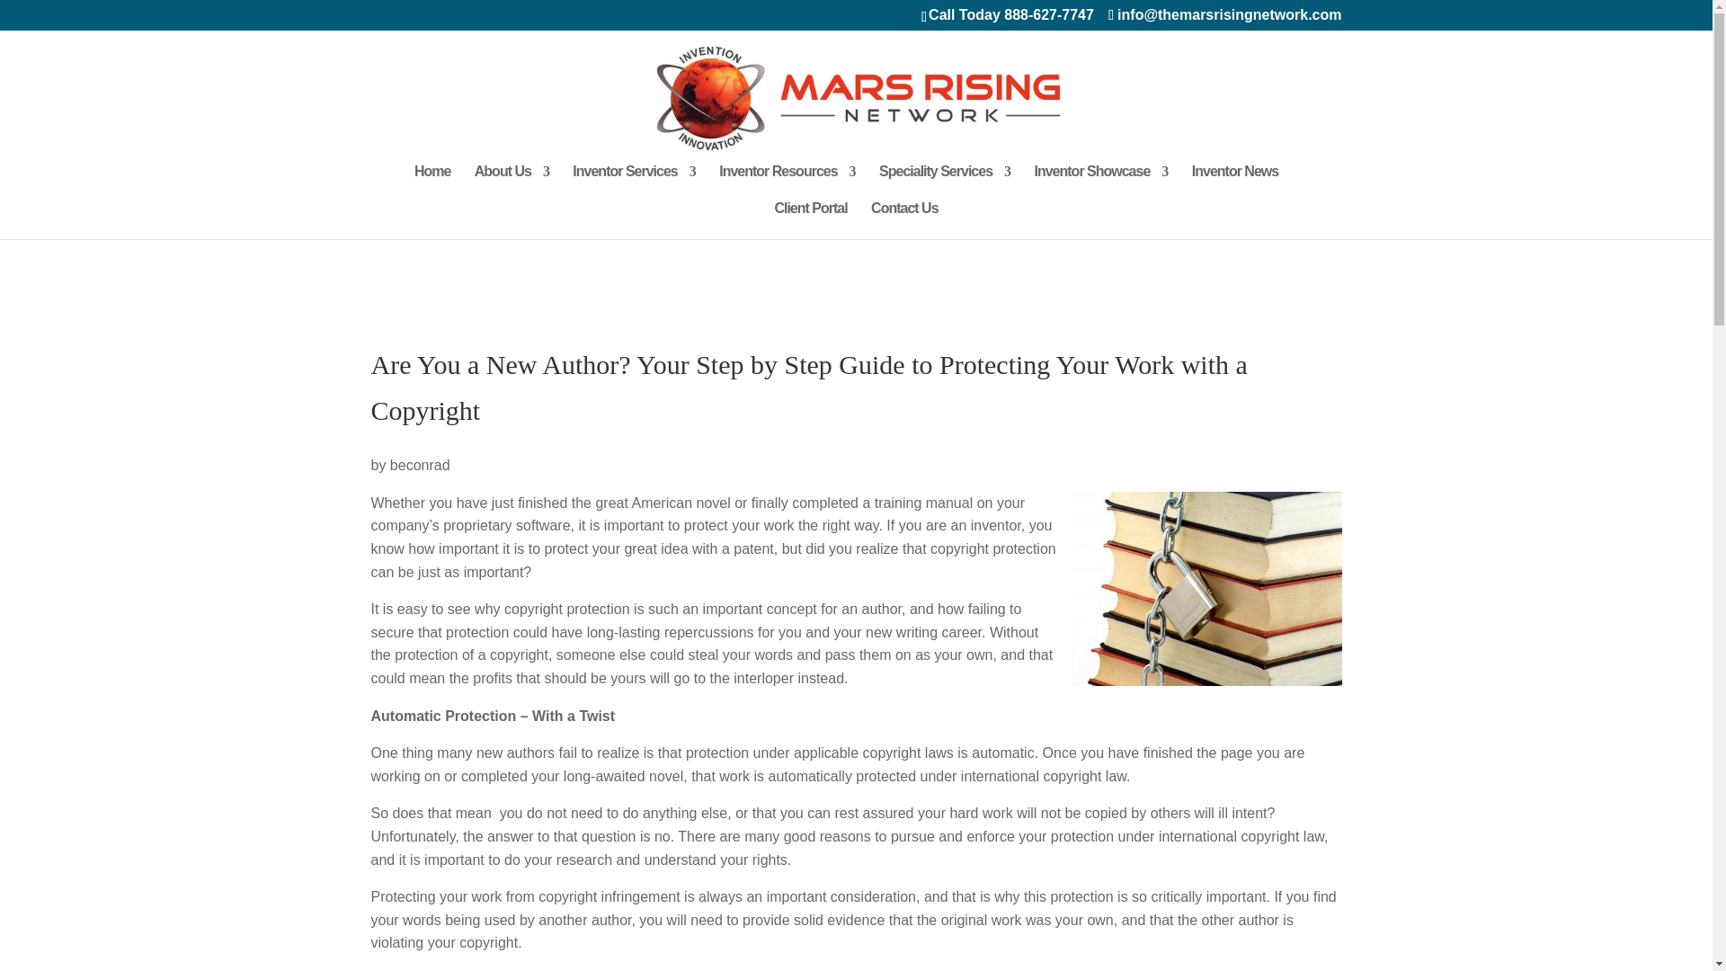  What do you see at coordinates (1010, 14) in the screenshot?
I see `Call Today 888-627-7747` at bounding box center [1010, 14].